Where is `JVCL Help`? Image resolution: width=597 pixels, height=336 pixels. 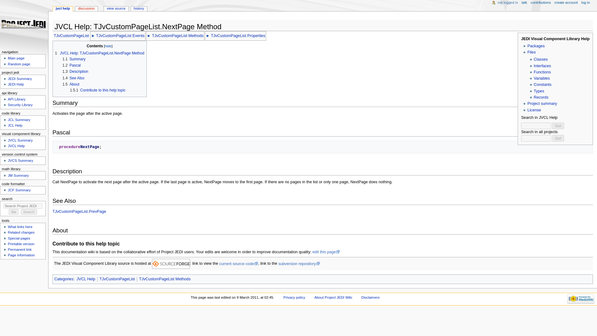 JVCL Help is located at coordinates (86, 279).